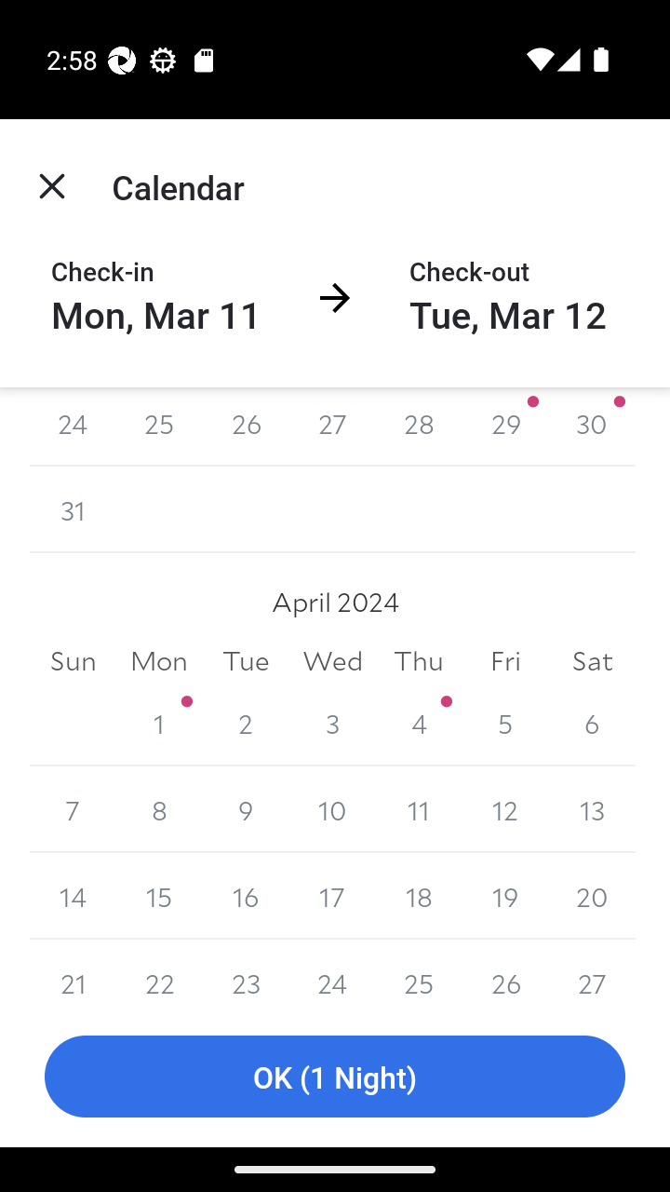 The height and width of the screenshot is (1192, 670). Describe the element at coordinates (160, 896) in the screenshot. I see `15 15 April 2024` at that location.